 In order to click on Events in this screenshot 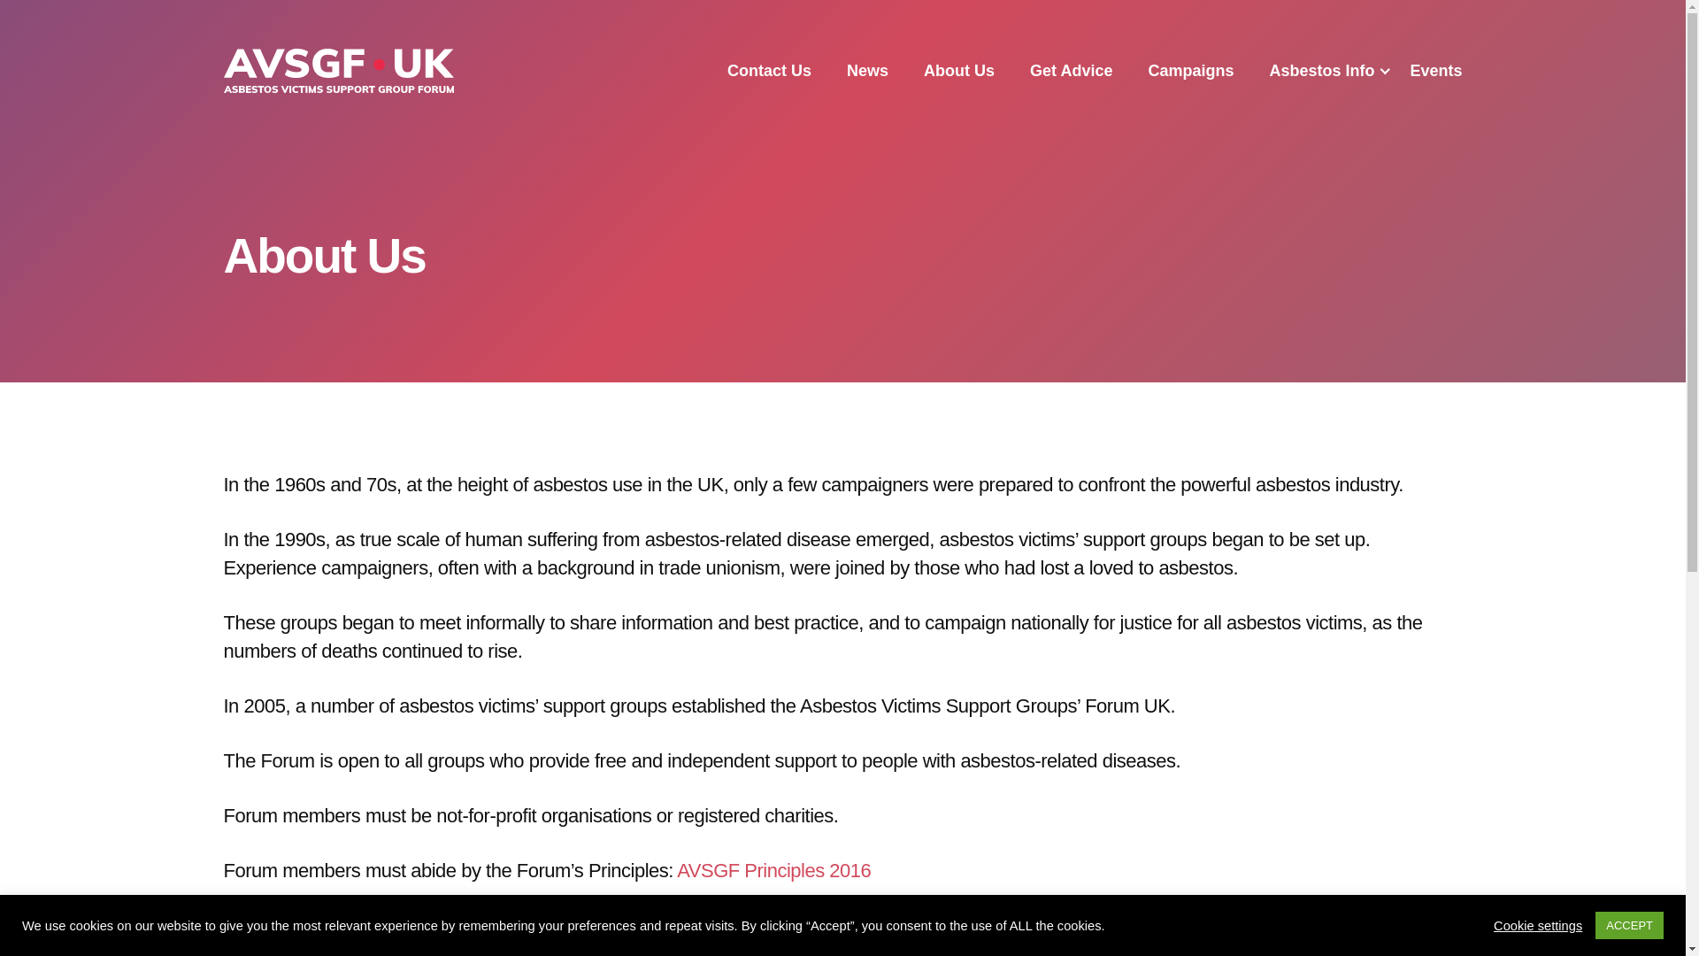, I will do `click(1435, 71)`.